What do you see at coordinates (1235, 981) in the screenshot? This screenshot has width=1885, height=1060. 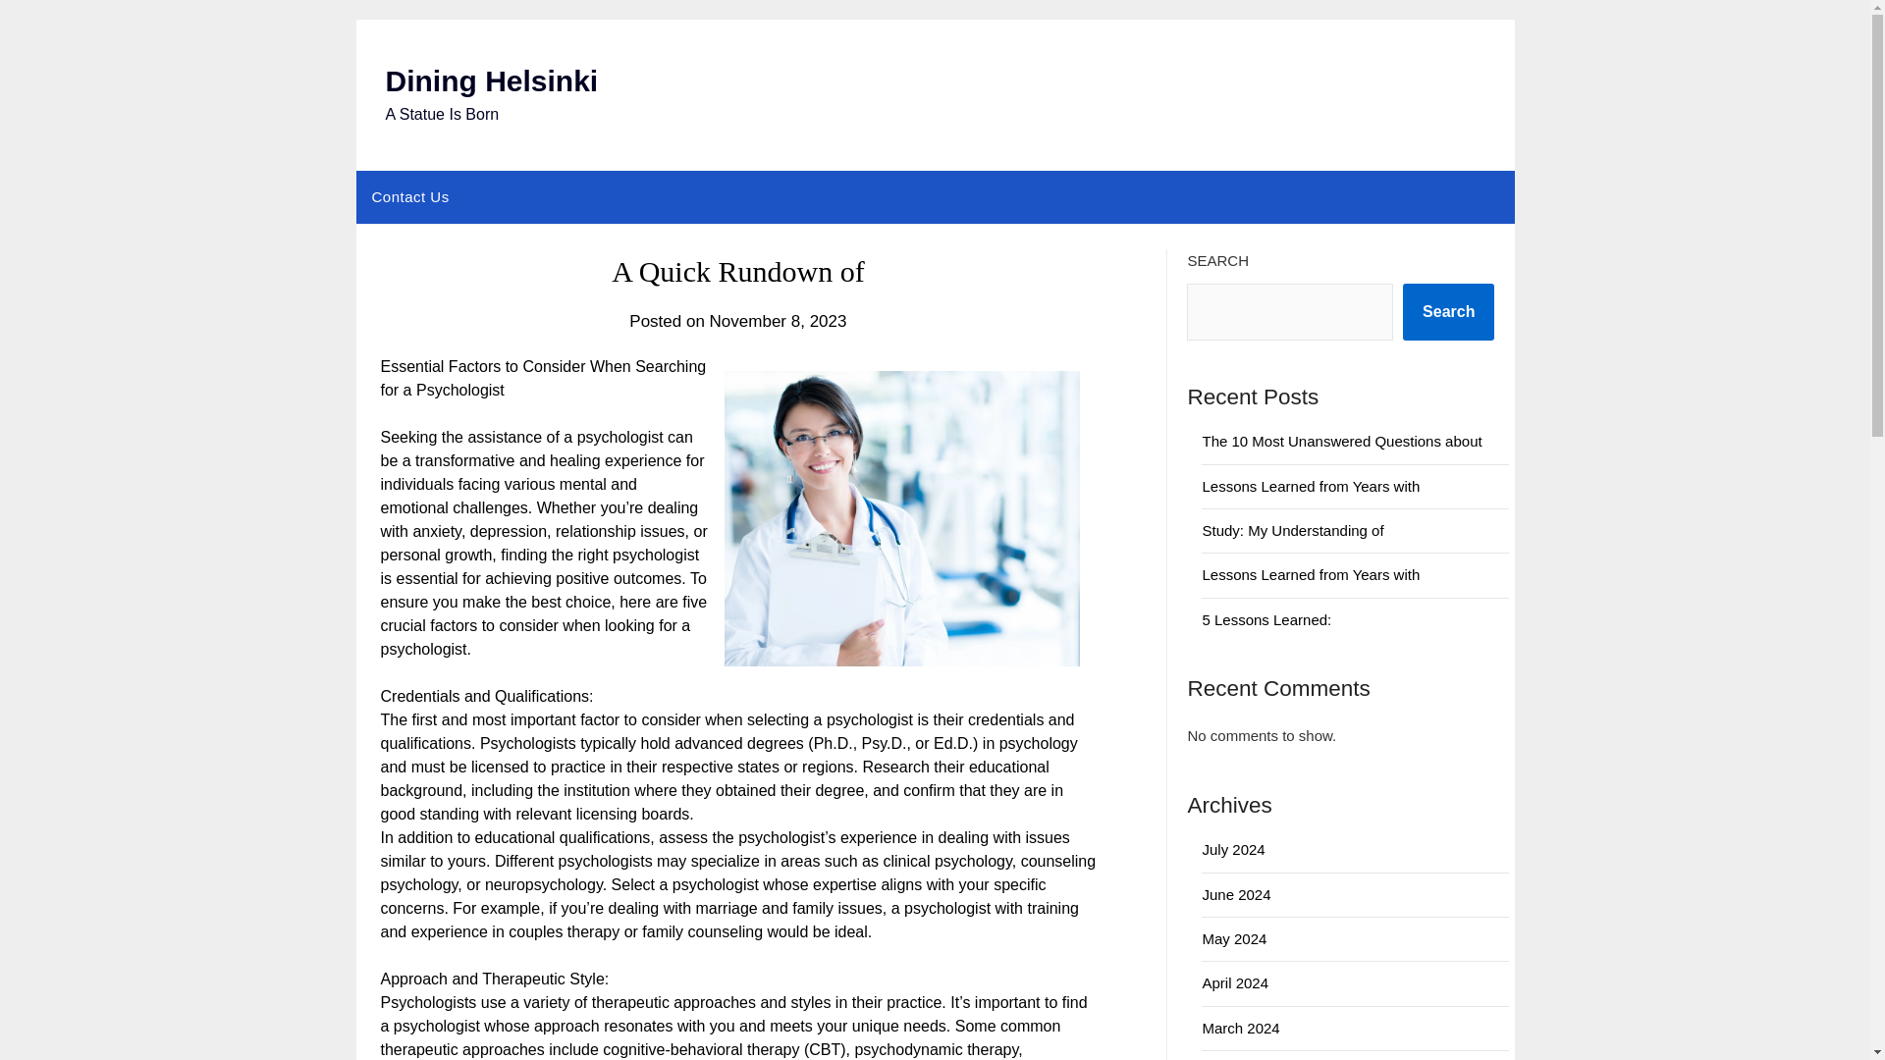 I see `April 2024` at bounding box center [1235, 981].